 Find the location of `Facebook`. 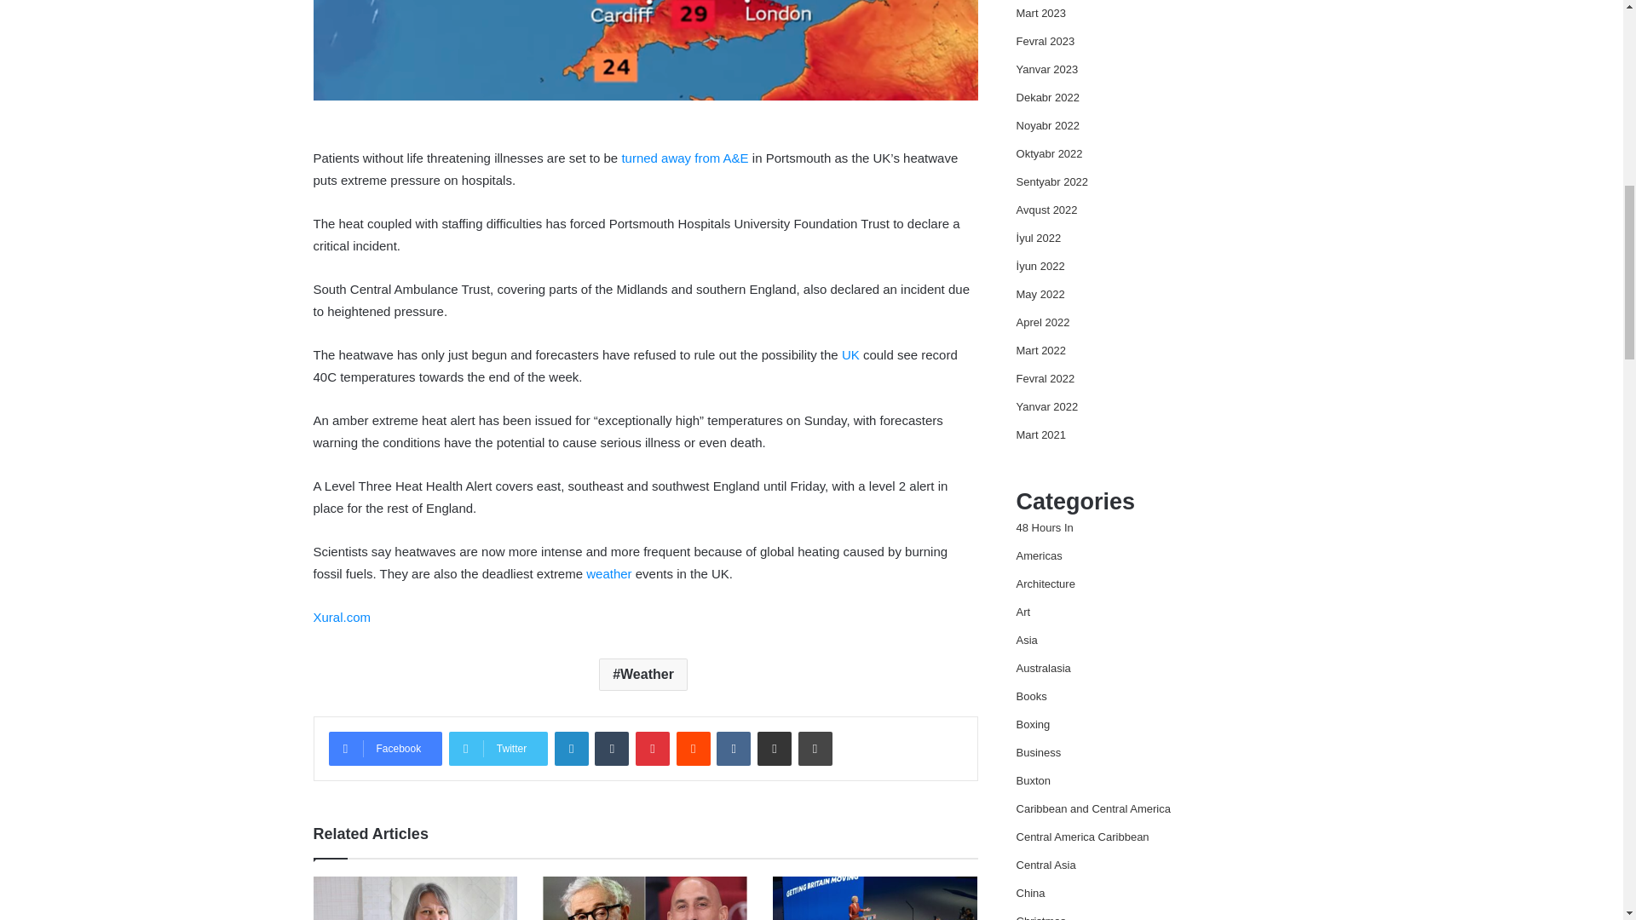

Facebook is located at coordinates (385, 748).